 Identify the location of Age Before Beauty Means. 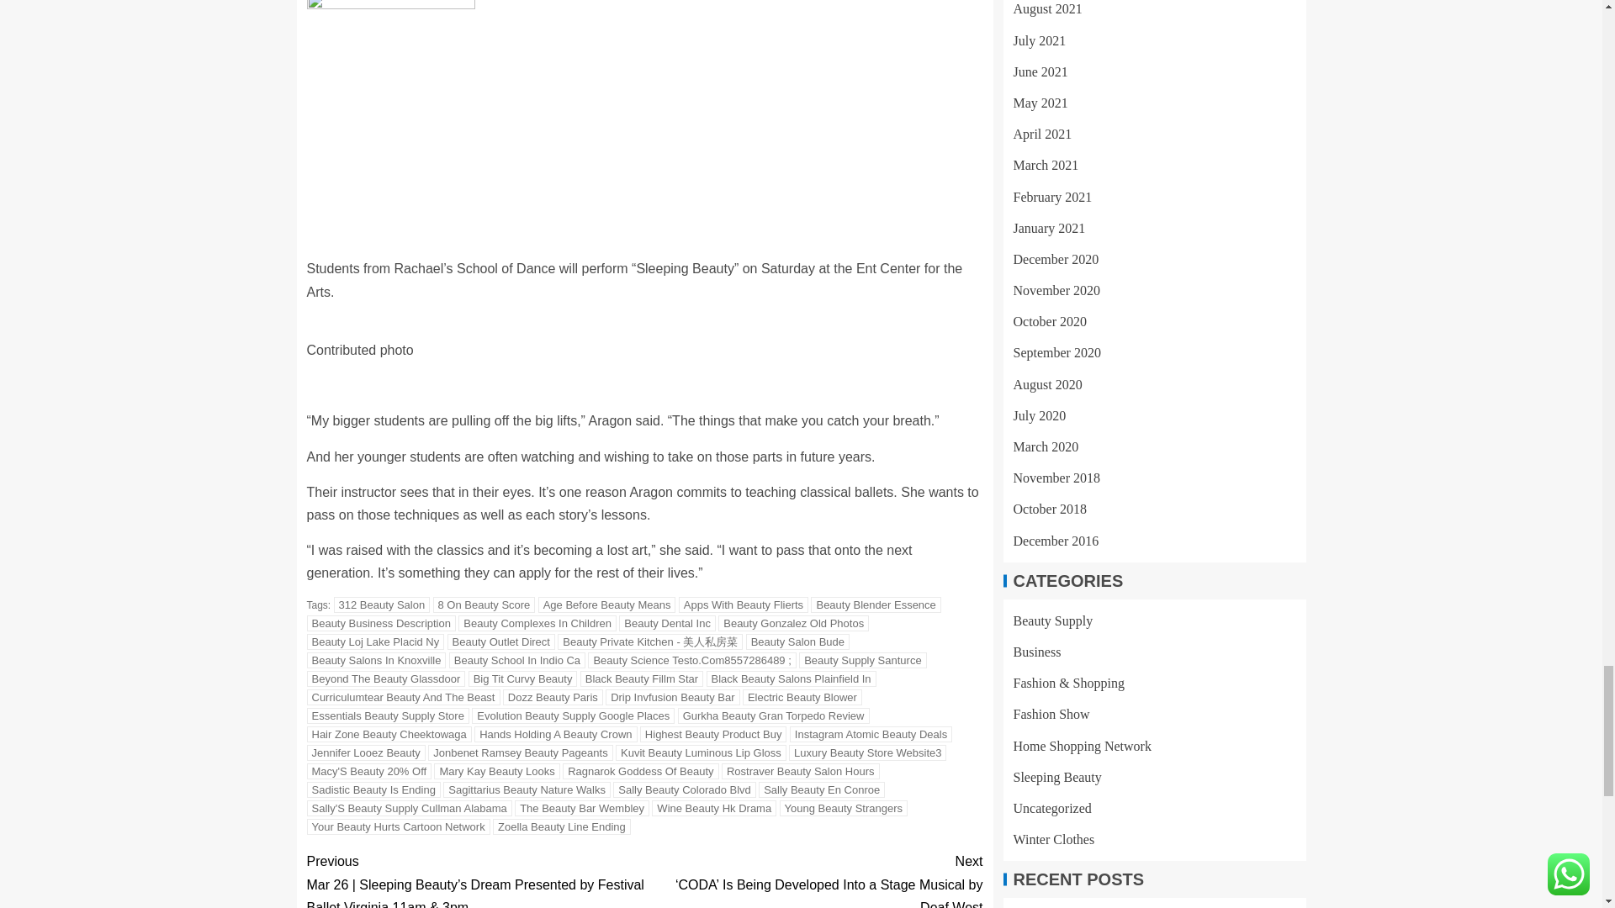
(607, 604).